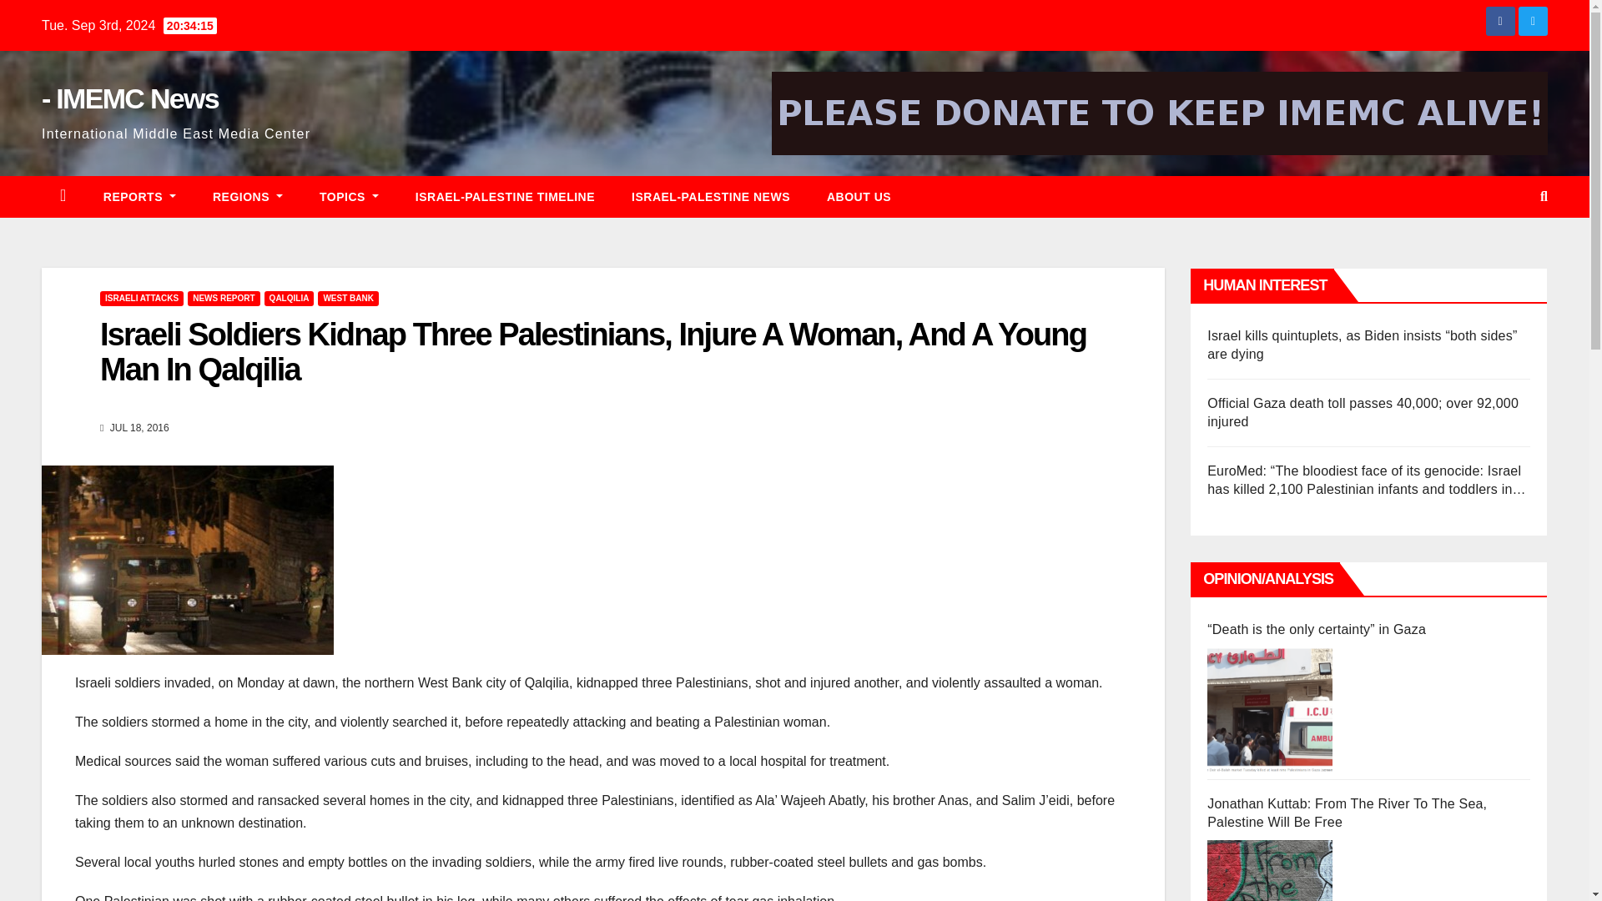 The width and height of the screenshot is (1602, 901). Describe the element at coordinates (139, 197) in the screenshot. I see `Reports` at that location.